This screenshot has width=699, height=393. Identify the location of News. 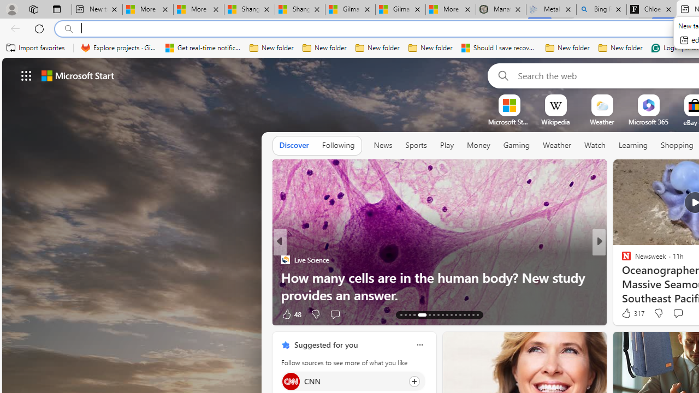
(383, 146).